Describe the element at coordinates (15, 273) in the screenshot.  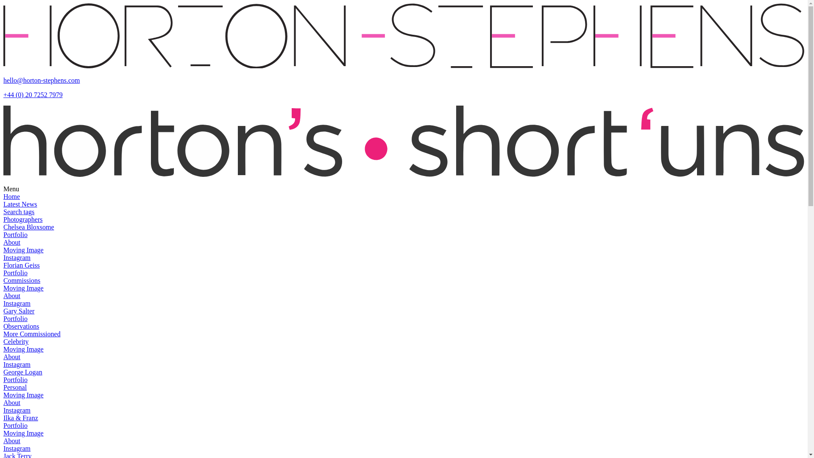
I see `Portfolio` at that location.